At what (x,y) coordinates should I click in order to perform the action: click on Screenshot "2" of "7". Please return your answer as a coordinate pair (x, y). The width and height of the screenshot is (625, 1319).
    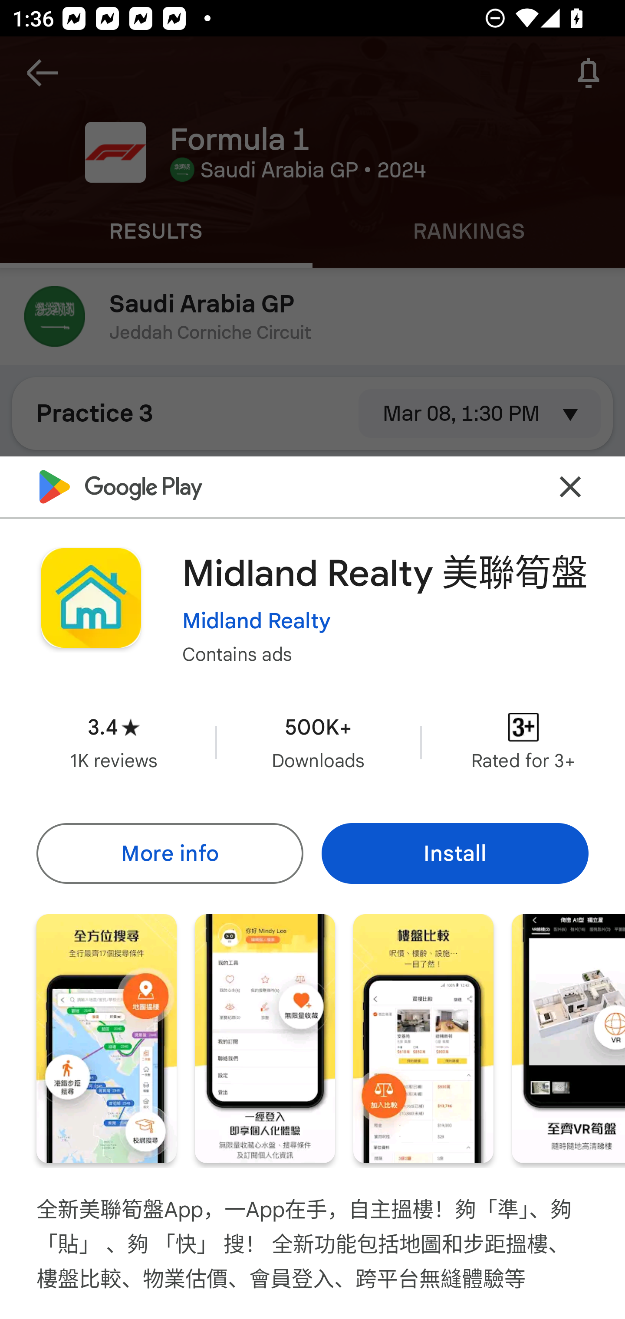
    Looking at the image, I should click on (265, 1039).